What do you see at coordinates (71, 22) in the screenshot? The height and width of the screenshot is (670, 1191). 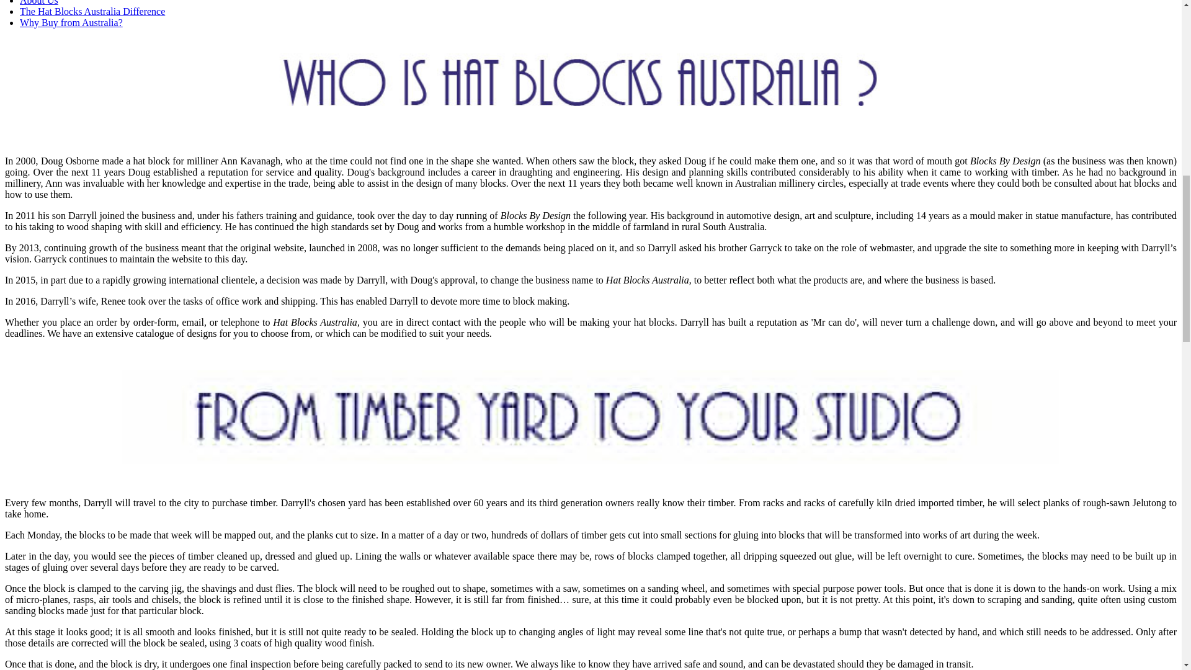 I see `Why Buy from Australia?` at bounding box center [71, 22].